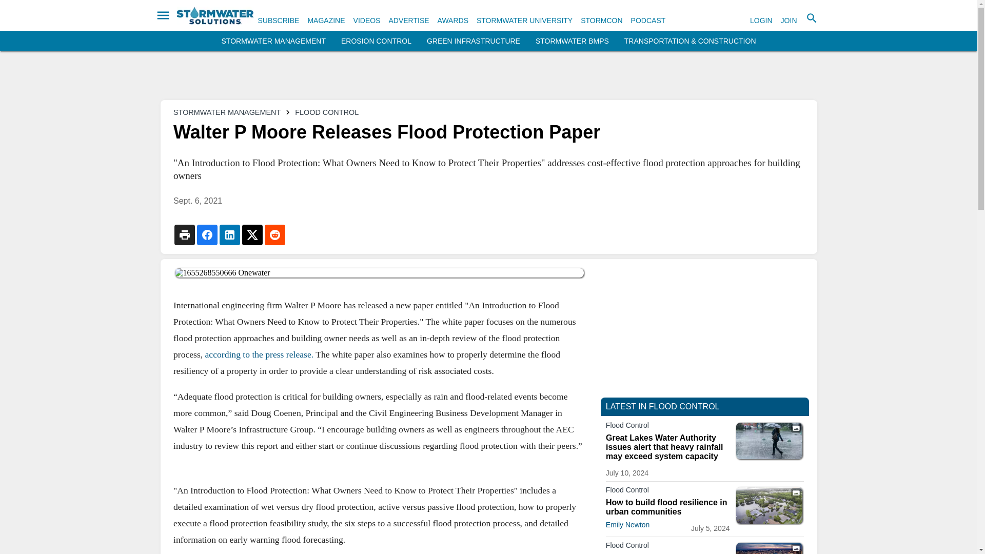 This screenshot has width=985, height=554. Describe the element at coordinates (274, 41) in the screenshot. I see `STORMWATER MANAGEMENT` at that location.